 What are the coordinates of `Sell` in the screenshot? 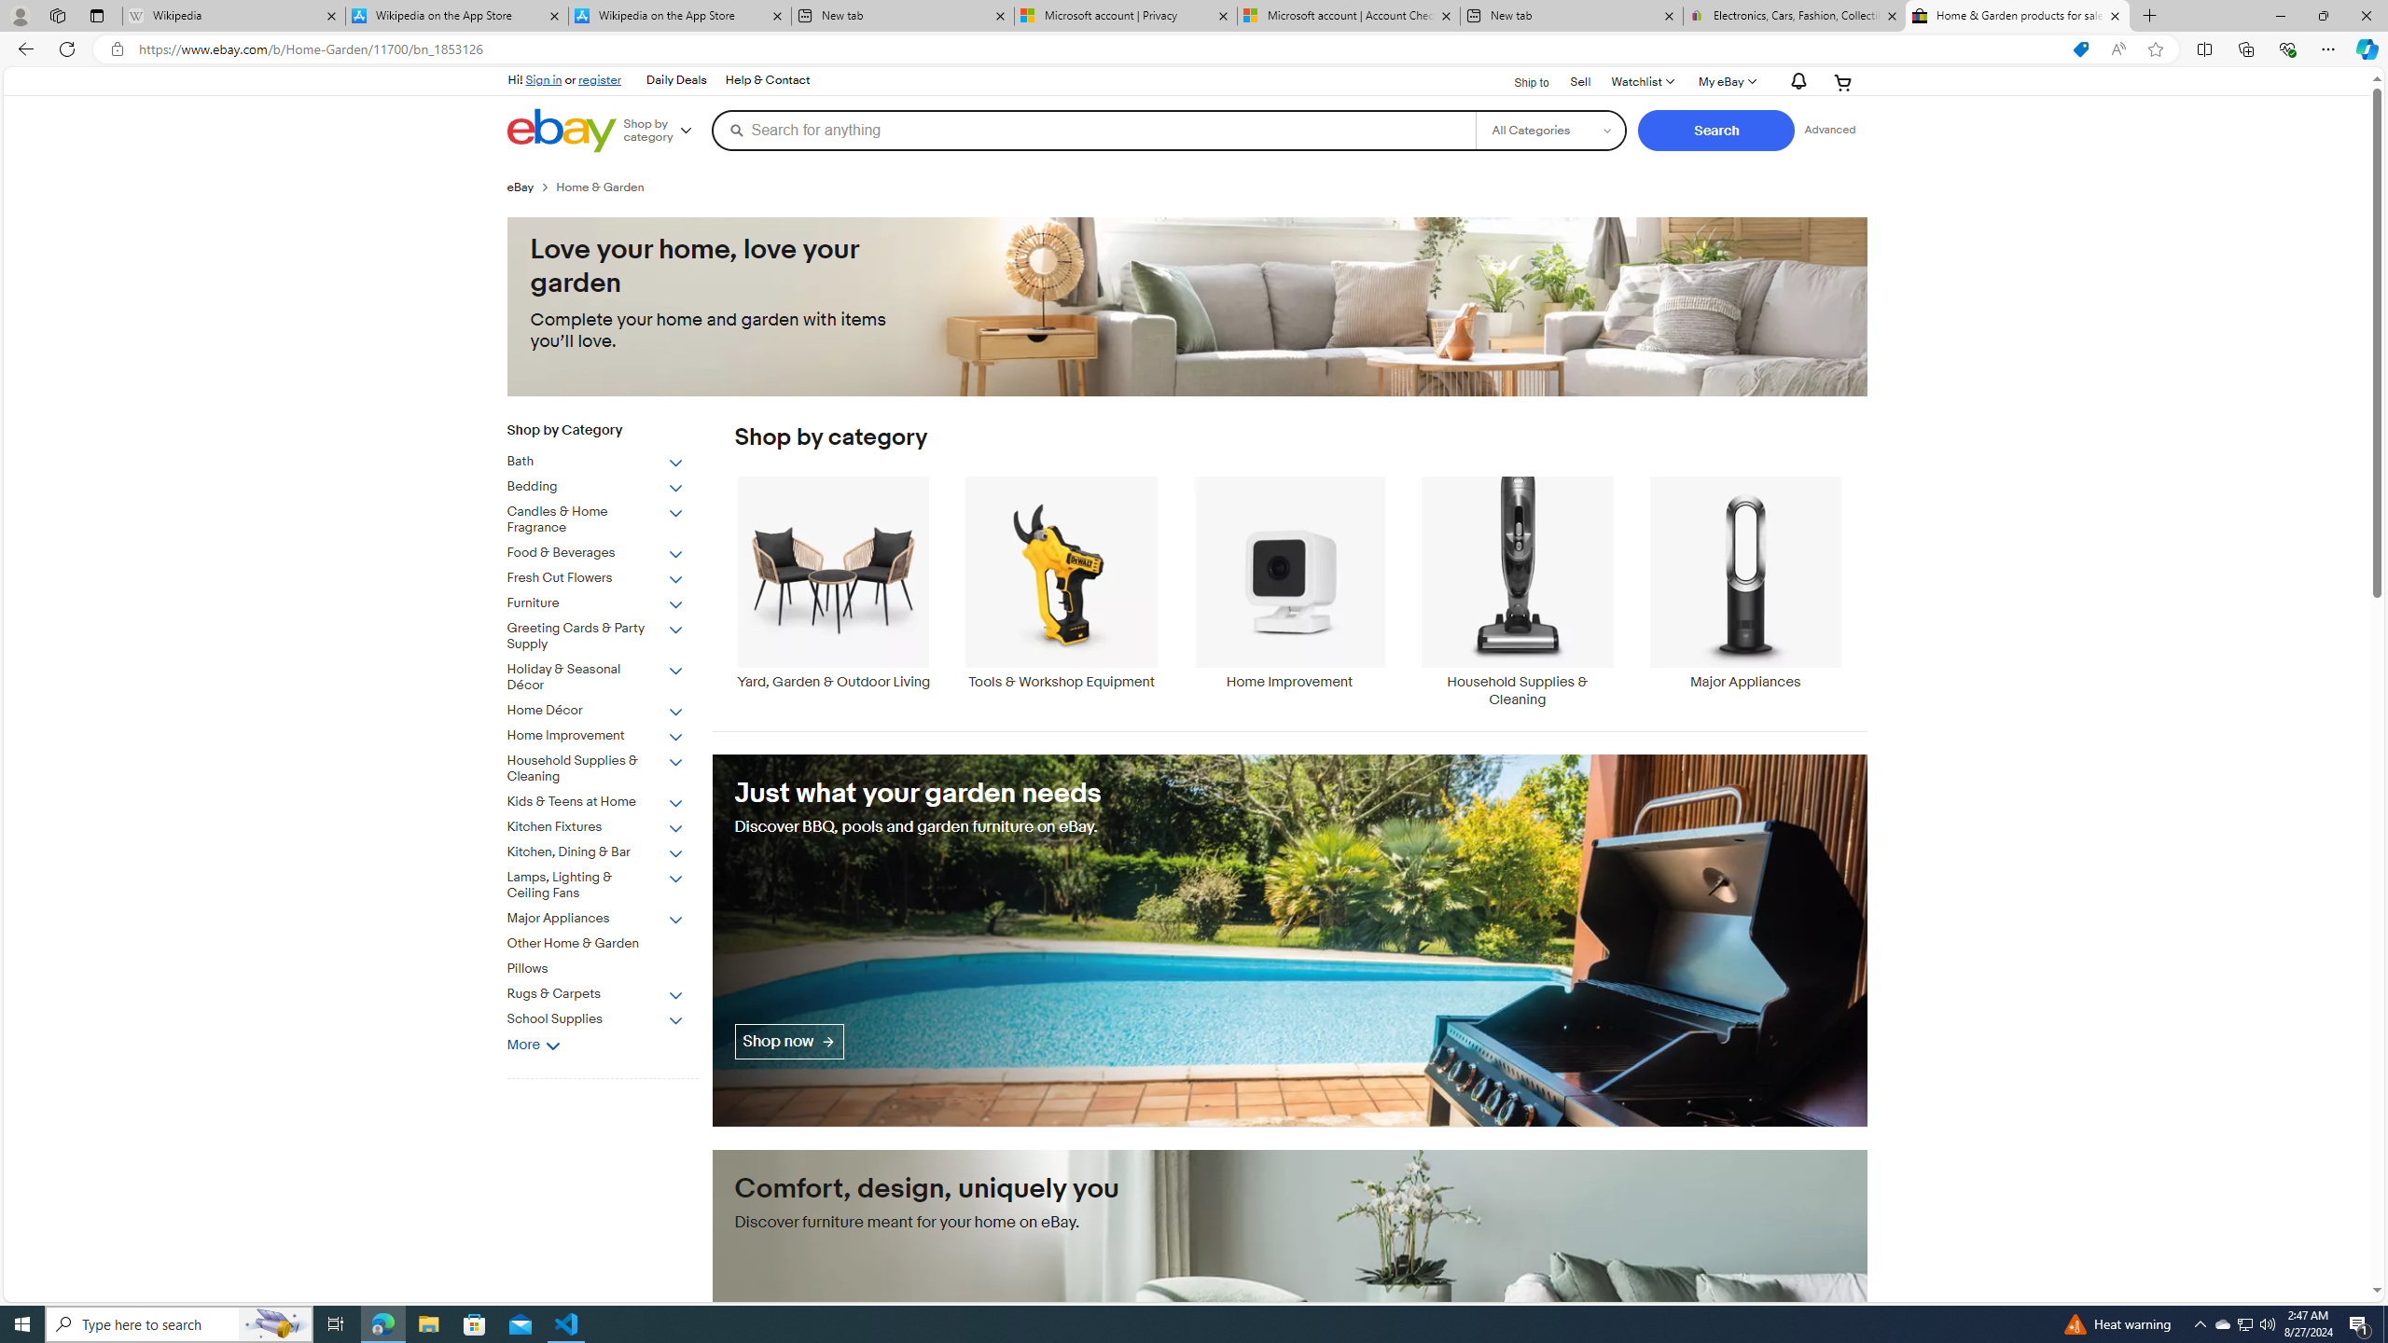 It's located at (1580, 82).